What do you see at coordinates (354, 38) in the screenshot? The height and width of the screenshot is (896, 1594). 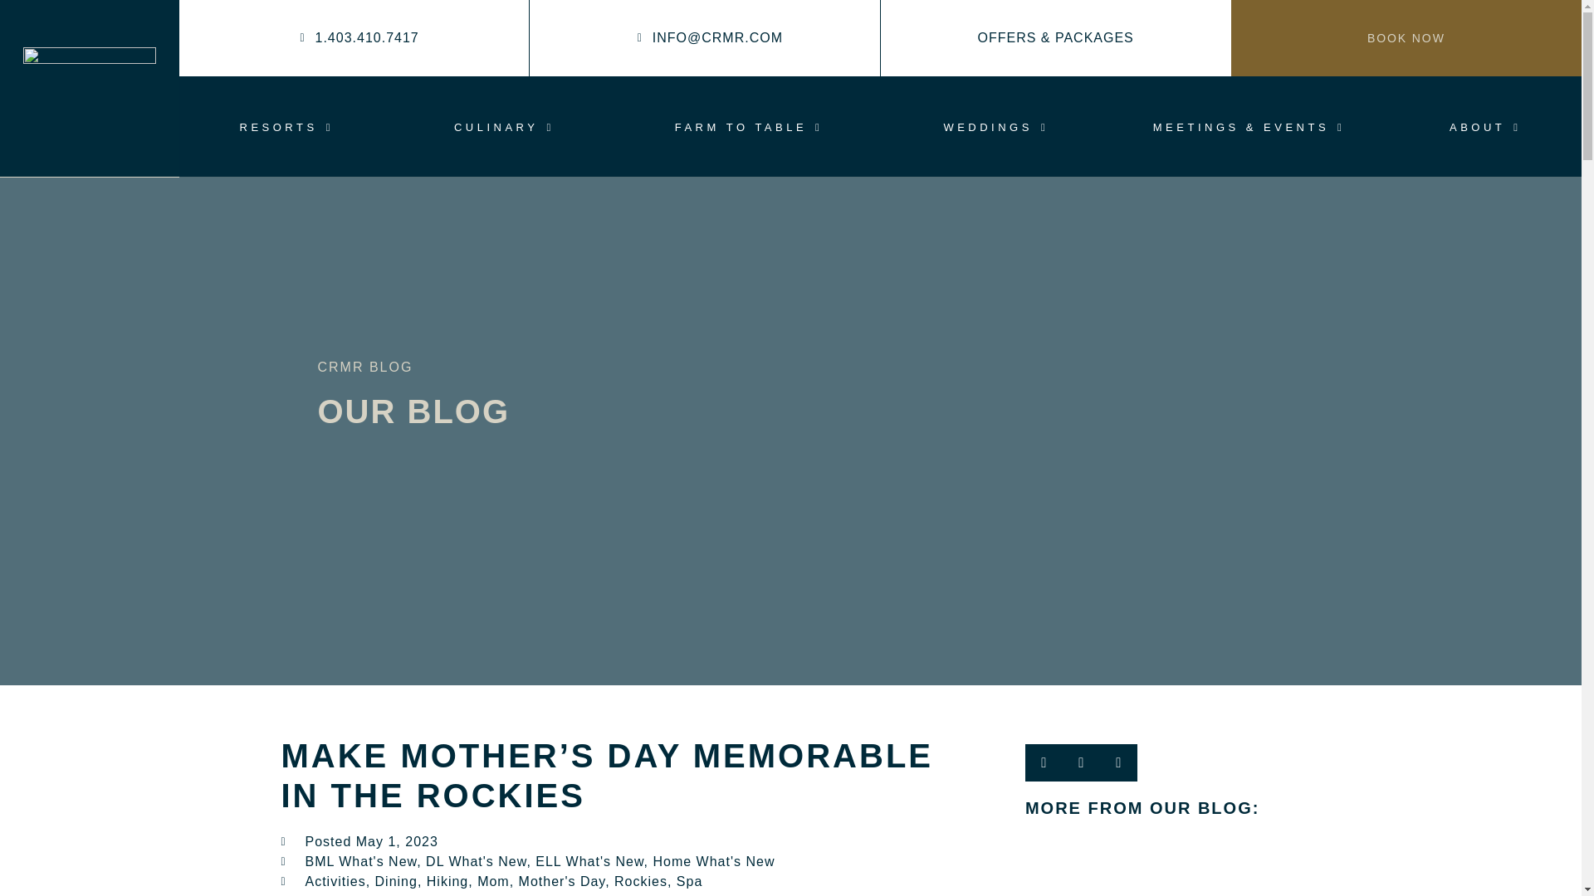 I see `1.403.410.7417` at bounding box center [354, 38].